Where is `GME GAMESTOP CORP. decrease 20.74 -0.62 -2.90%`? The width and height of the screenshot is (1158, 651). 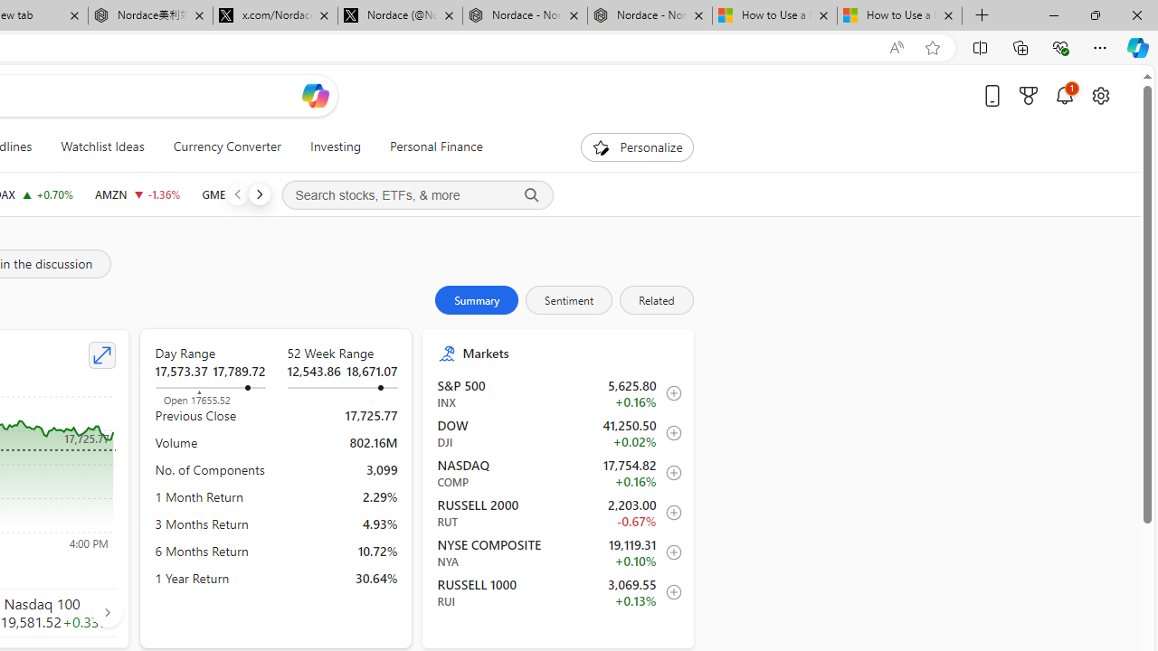
GME GAMESTOP CORP. decrease 20.74 -0.62 -2.90% is located at coordinates (241, 193).